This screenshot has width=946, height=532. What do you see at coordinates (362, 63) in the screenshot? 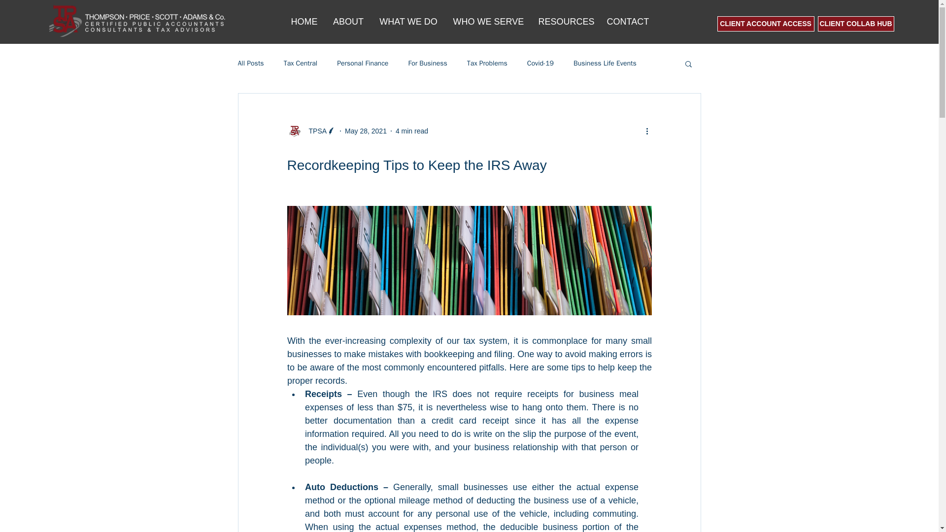
I see `Personal Finance` at bounding box center [362, 63].